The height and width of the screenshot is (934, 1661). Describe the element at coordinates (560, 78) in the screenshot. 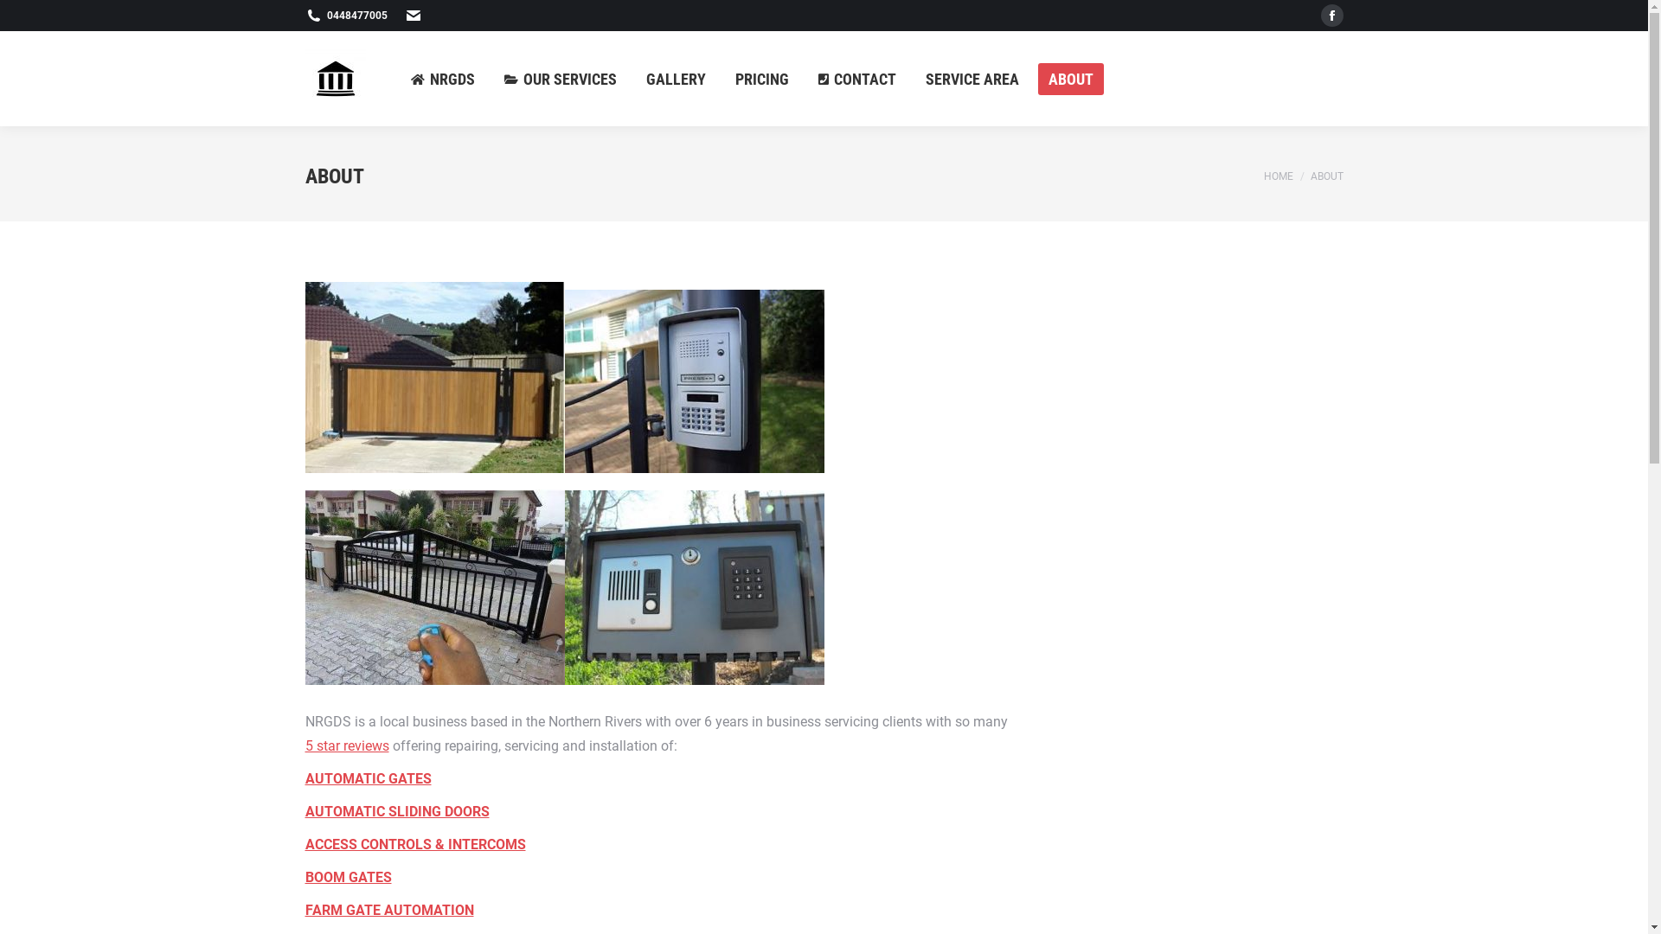

I see `OUR SERVICES` at that location.